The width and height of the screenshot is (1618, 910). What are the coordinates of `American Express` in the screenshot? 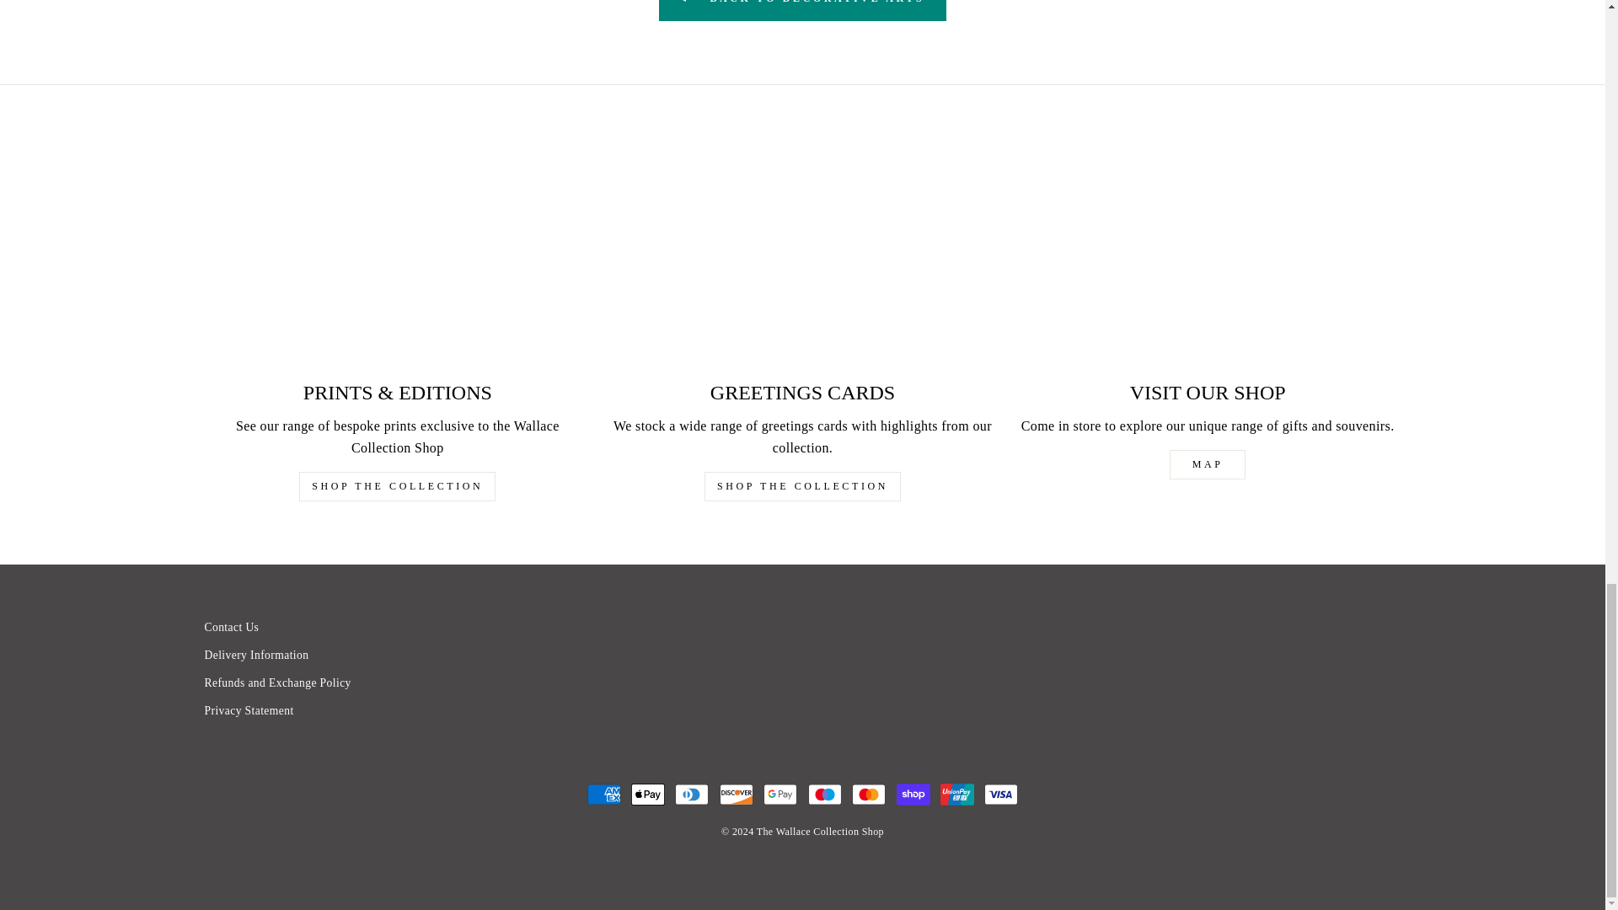 It's located at (603, 795).